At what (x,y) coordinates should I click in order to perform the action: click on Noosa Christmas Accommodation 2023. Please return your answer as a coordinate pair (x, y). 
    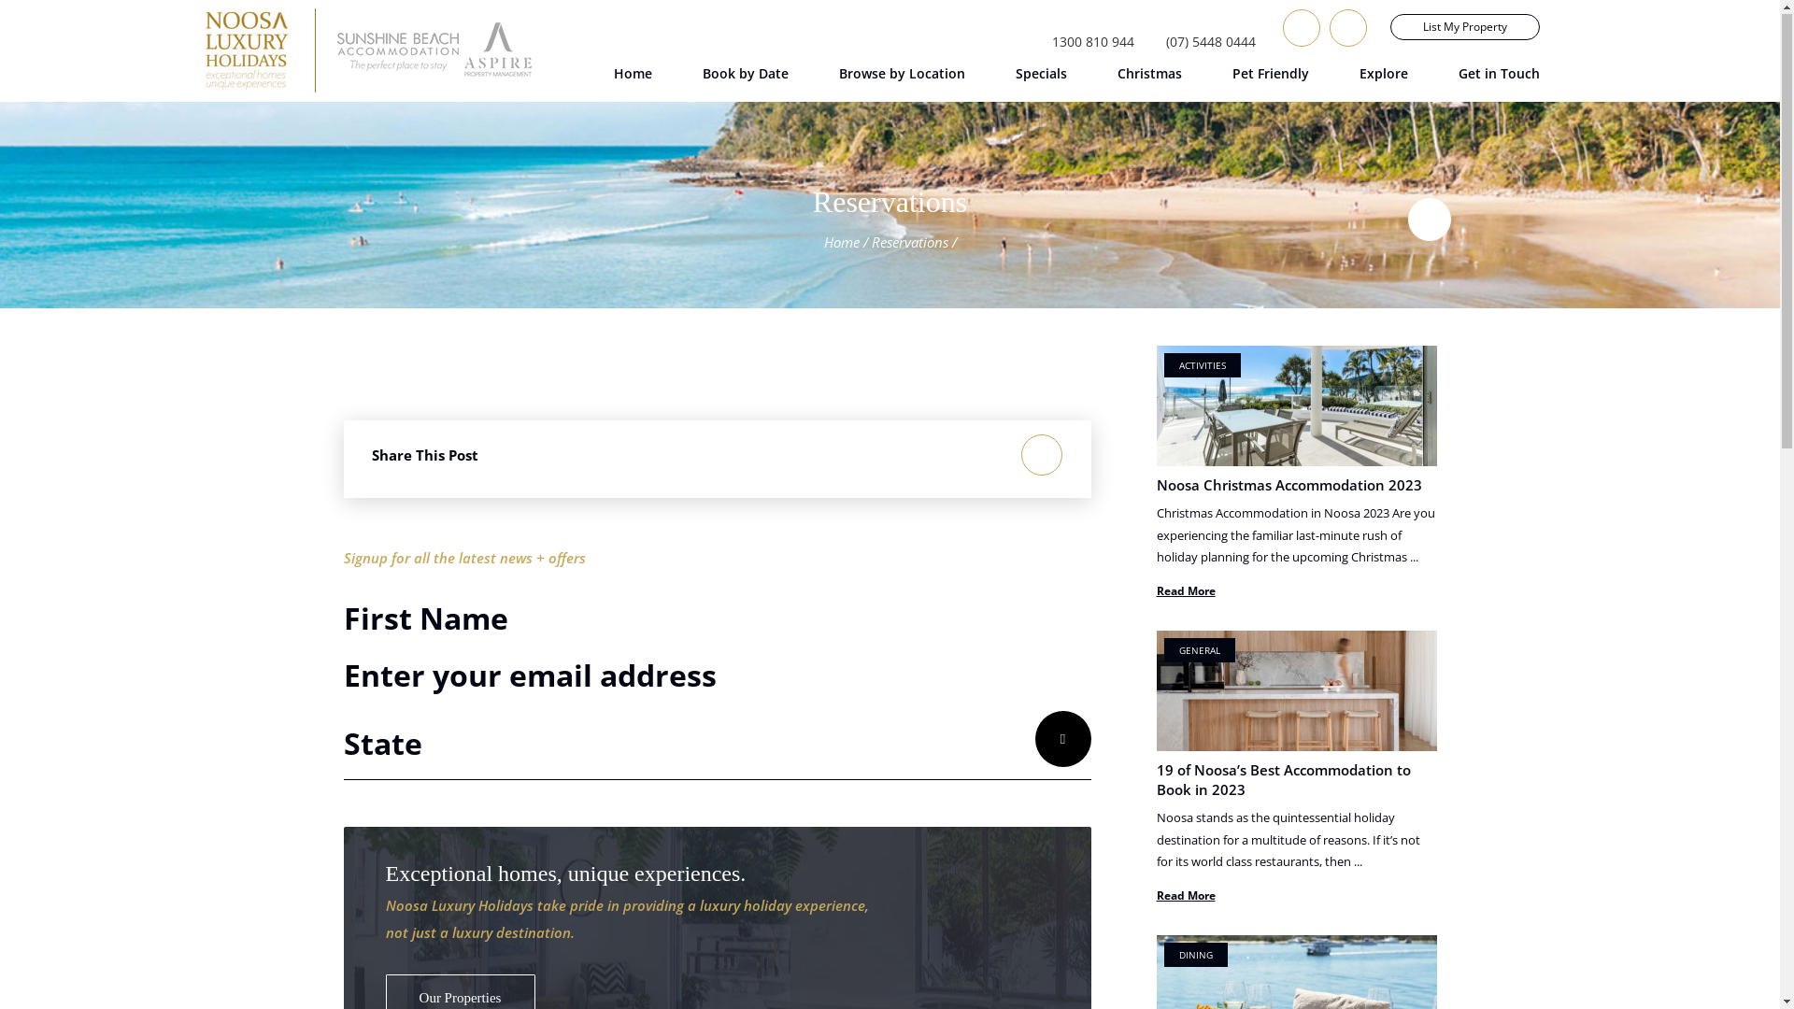
    Looking at the image, I should click on (1289, 486).